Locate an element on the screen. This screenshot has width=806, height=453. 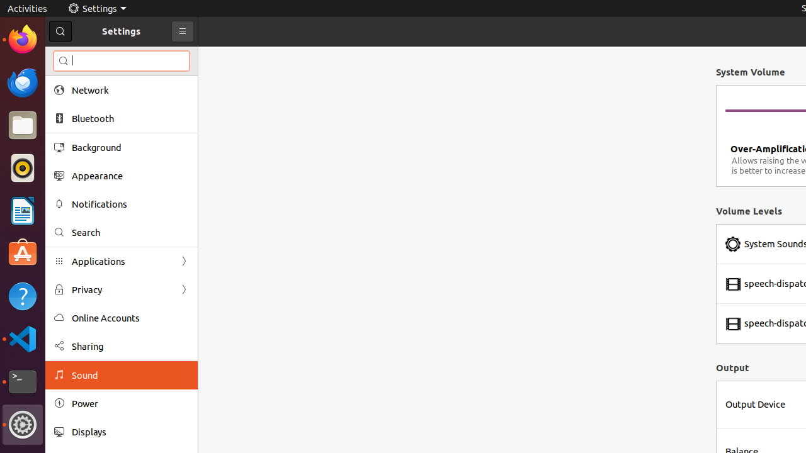
Trash is located at coordinates (84, 120).